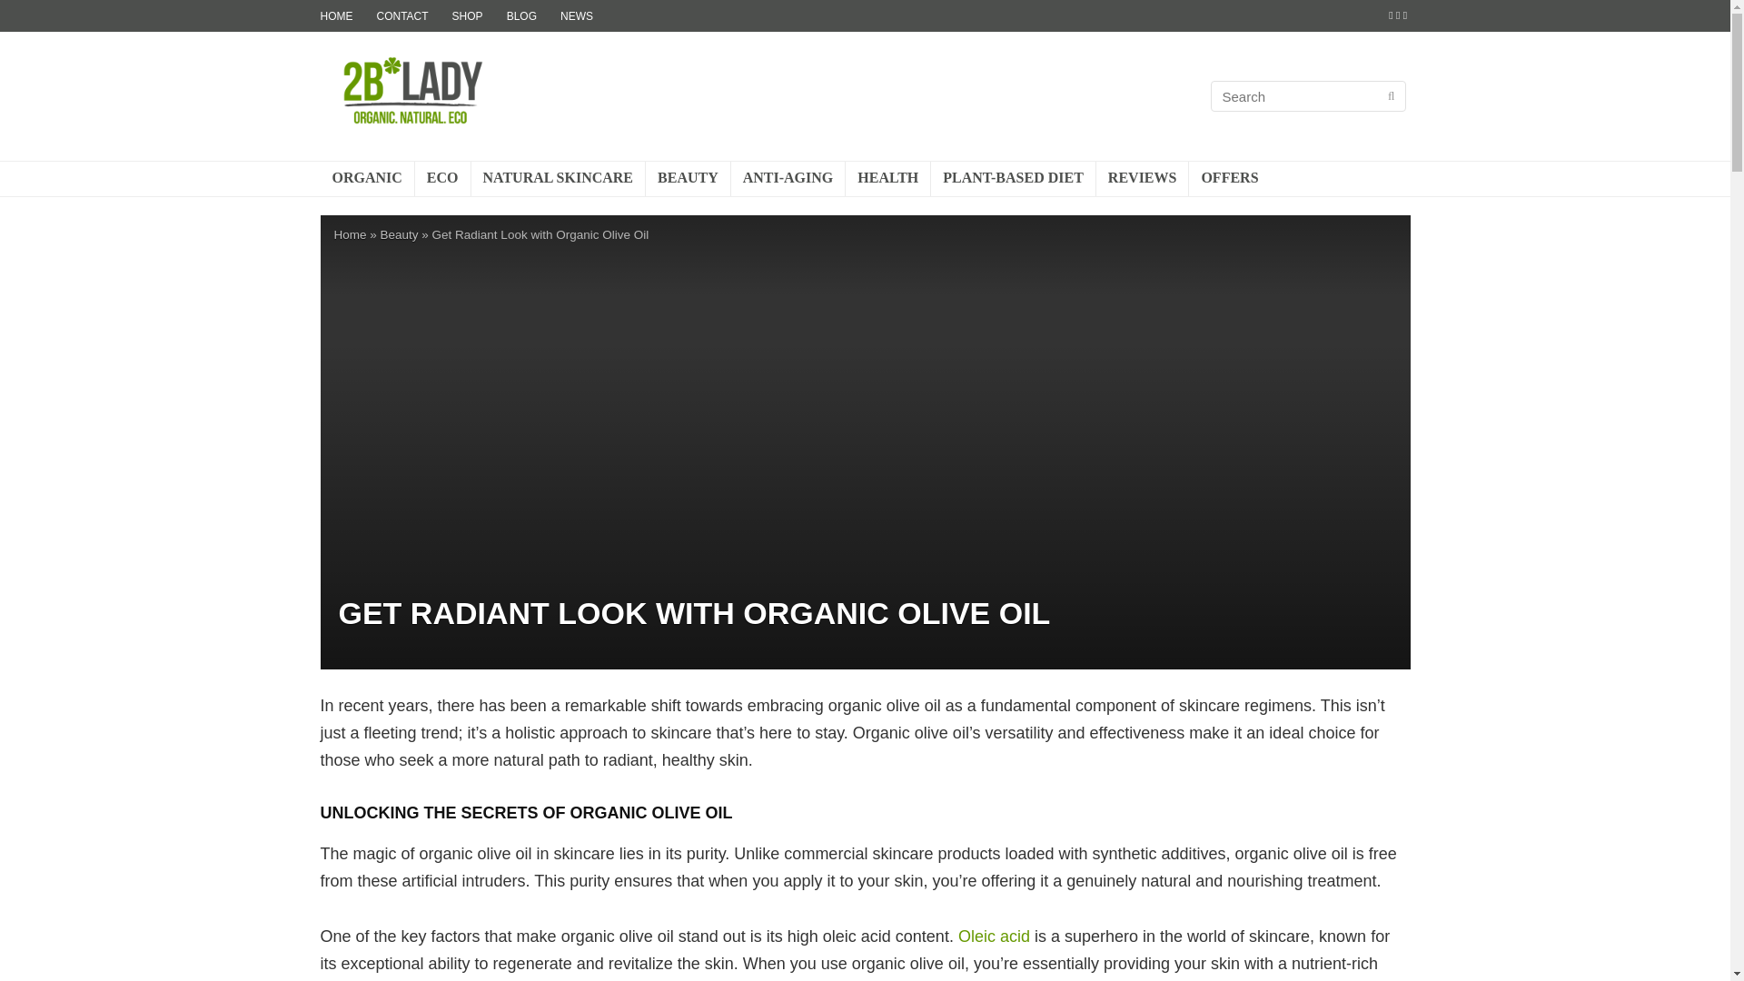 This screenshot has height=981, width=1744. What do you see at coordinates (887, 179) in the screenshot?
I see `HEALTH` at bounding box center [887, 179].